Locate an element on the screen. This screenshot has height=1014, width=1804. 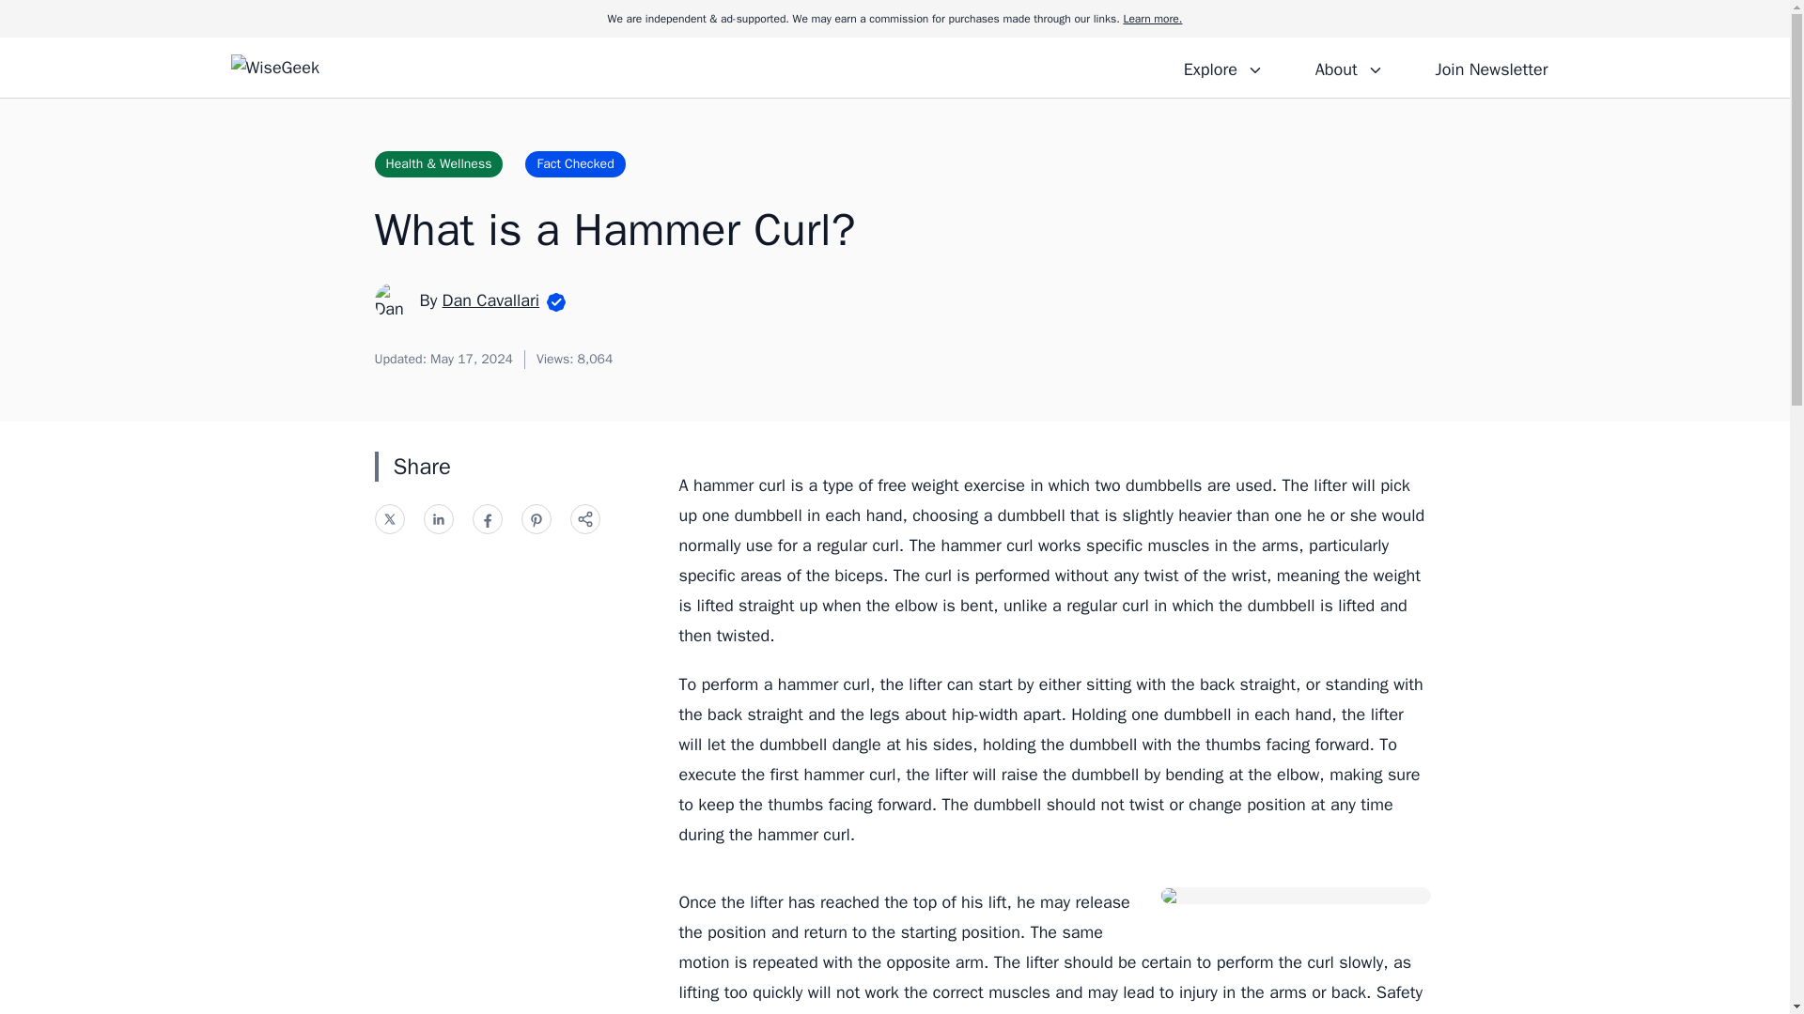
Fact Checked is located at coordinates (574, 163).